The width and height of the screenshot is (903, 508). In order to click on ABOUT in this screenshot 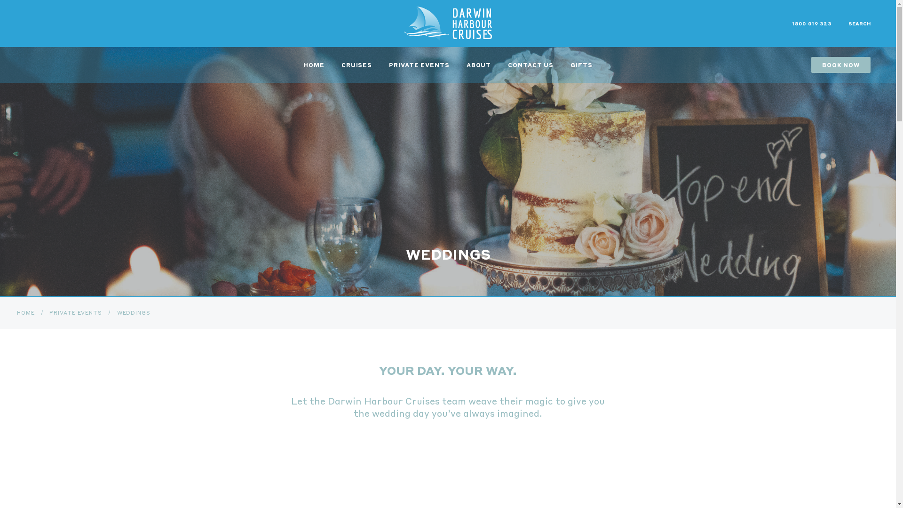, I will do `click(479, 65)`.